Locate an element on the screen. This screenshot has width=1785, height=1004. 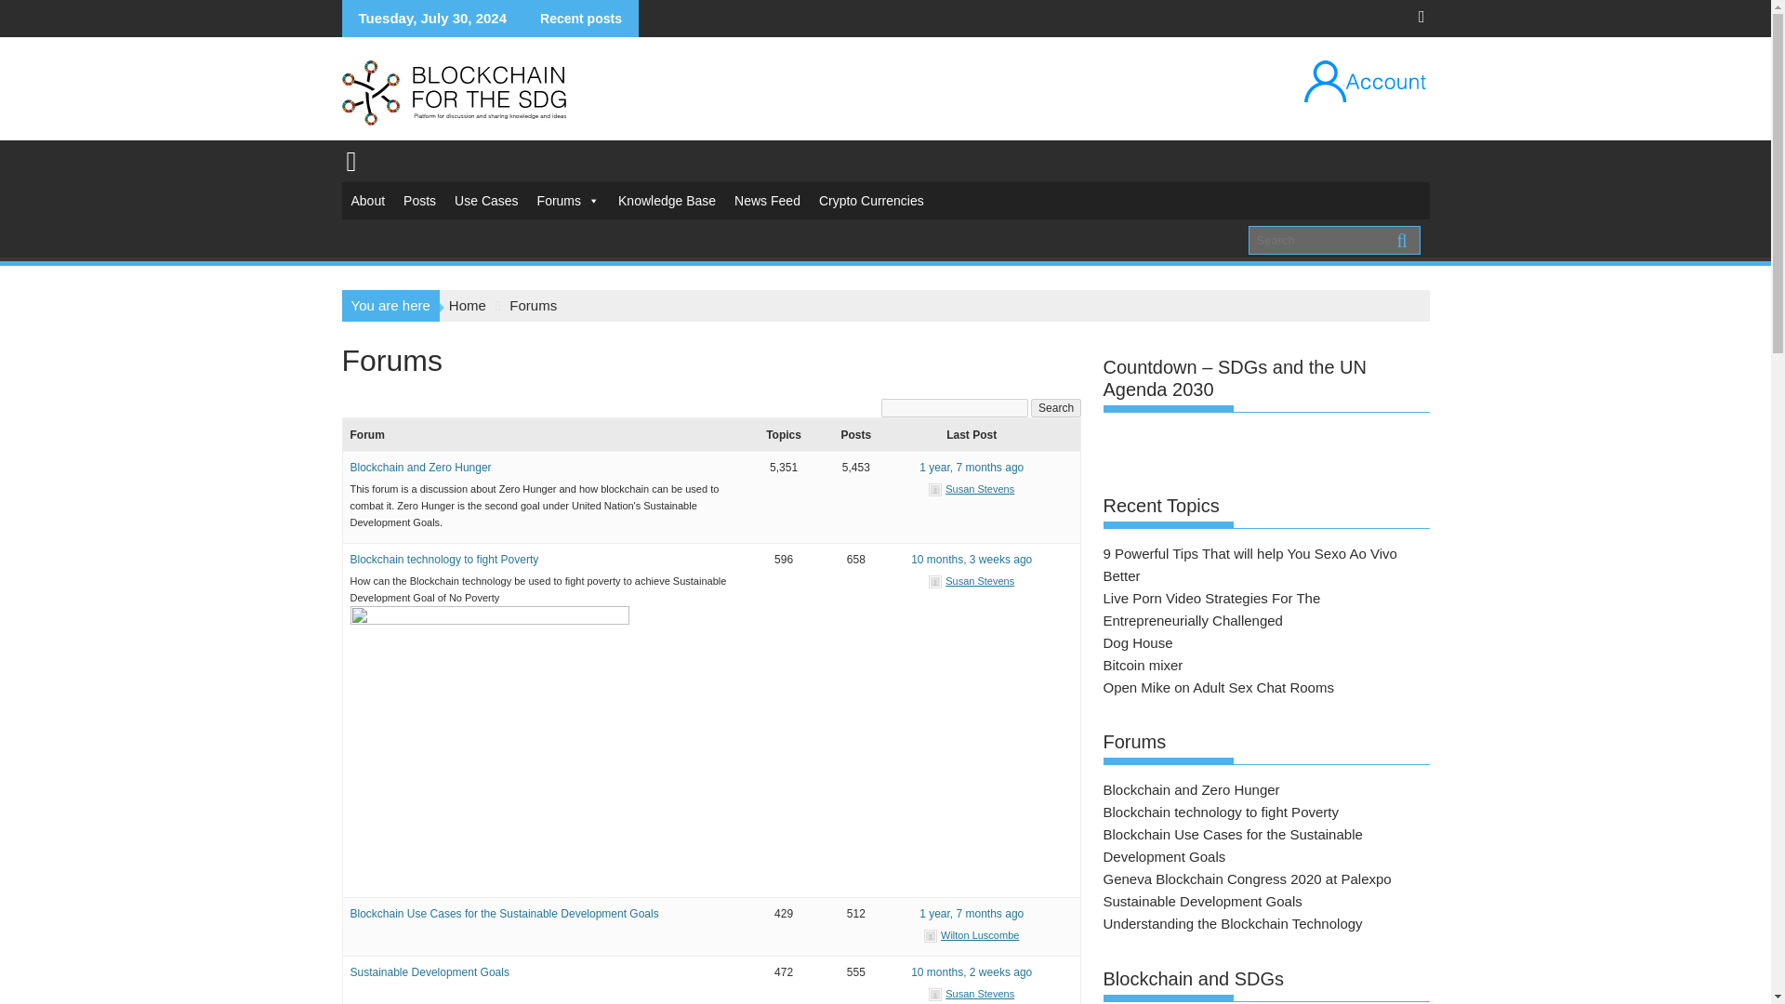
View Susan Stevens's profile is located at coordinates (971, 993).